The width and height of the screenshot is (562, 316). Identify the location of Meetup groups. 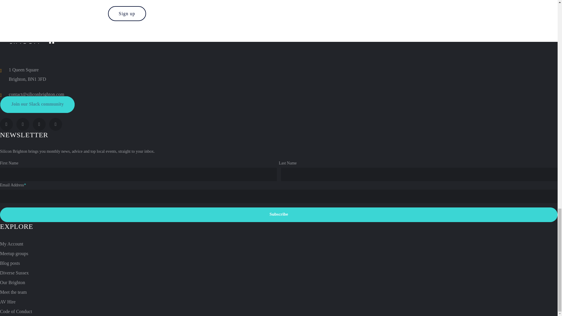
(14, 253).